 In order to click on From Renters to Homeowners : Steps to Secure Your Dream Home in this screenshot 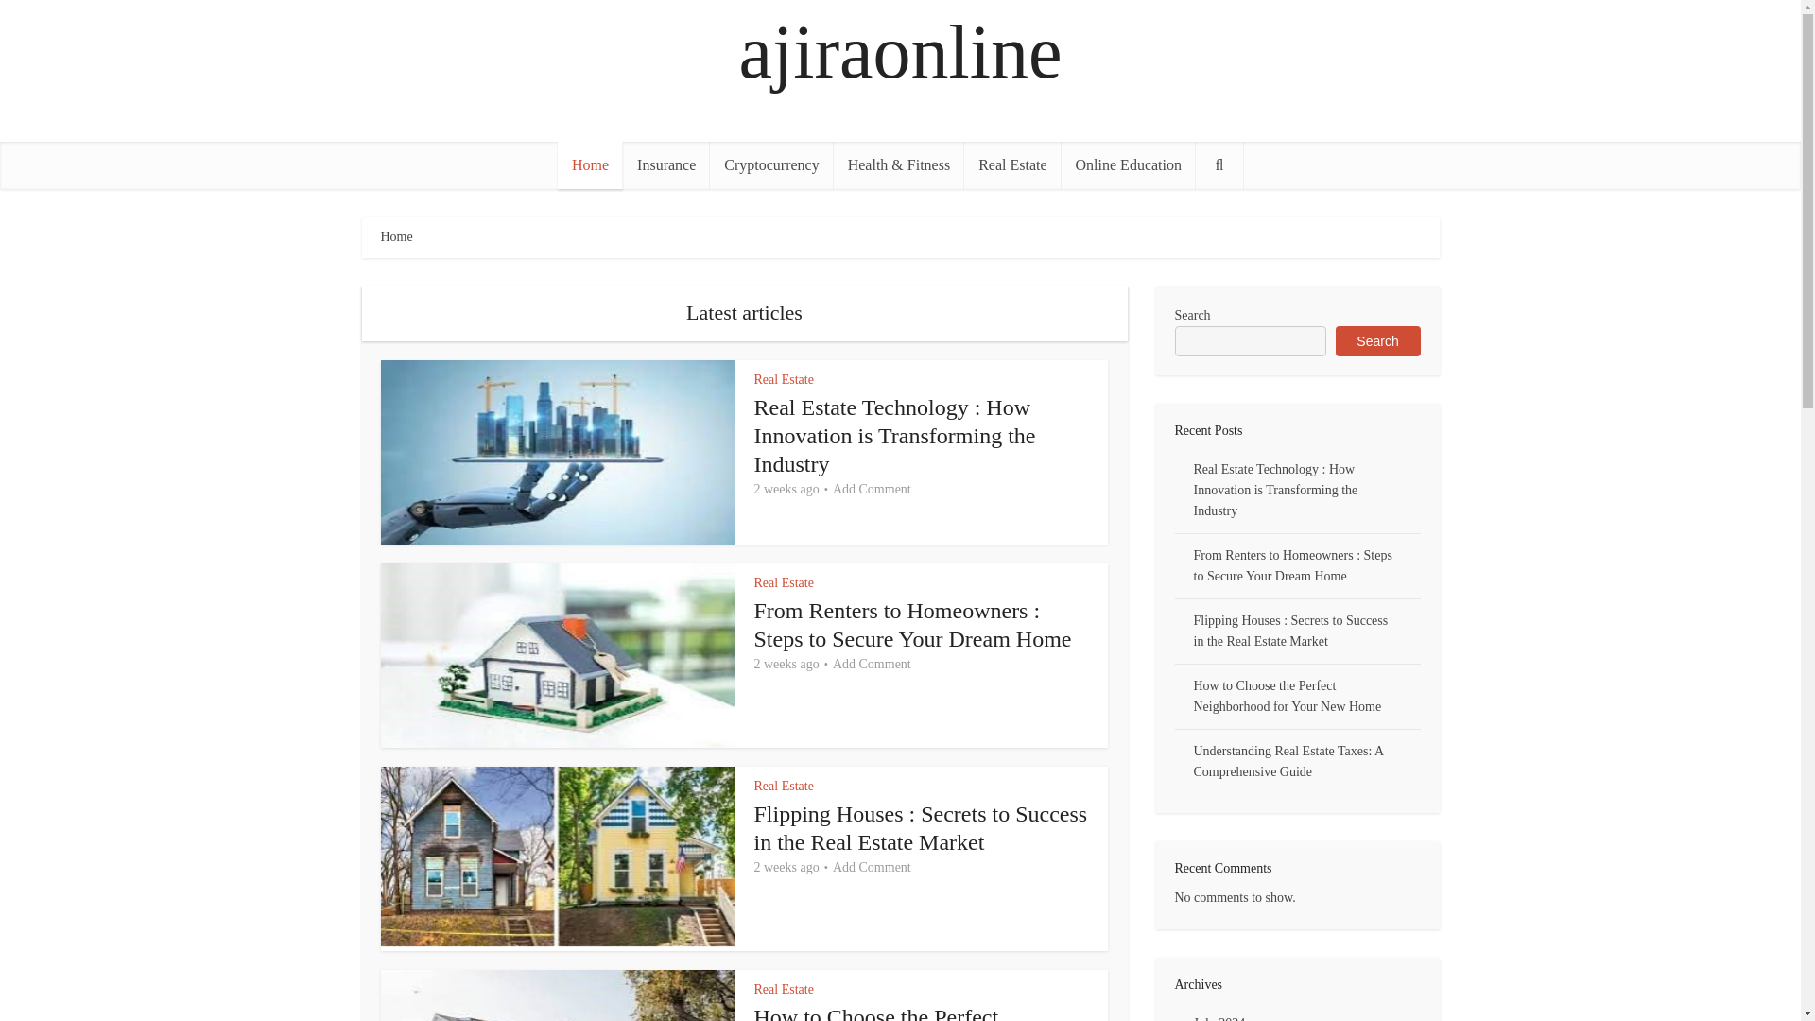, I will do `click(913, 624)`.